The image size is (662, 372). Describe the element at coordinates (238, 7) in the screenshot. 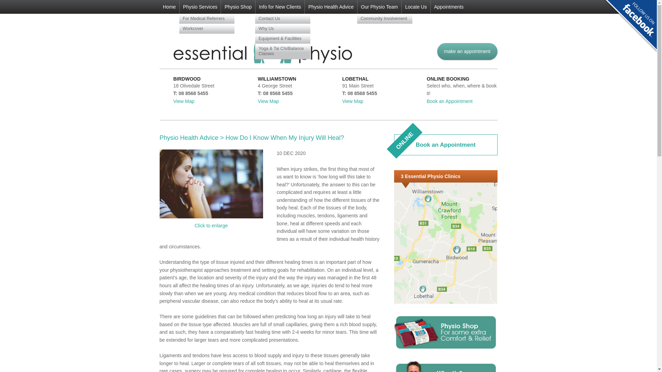

I see `Click to enlarge` at that location.